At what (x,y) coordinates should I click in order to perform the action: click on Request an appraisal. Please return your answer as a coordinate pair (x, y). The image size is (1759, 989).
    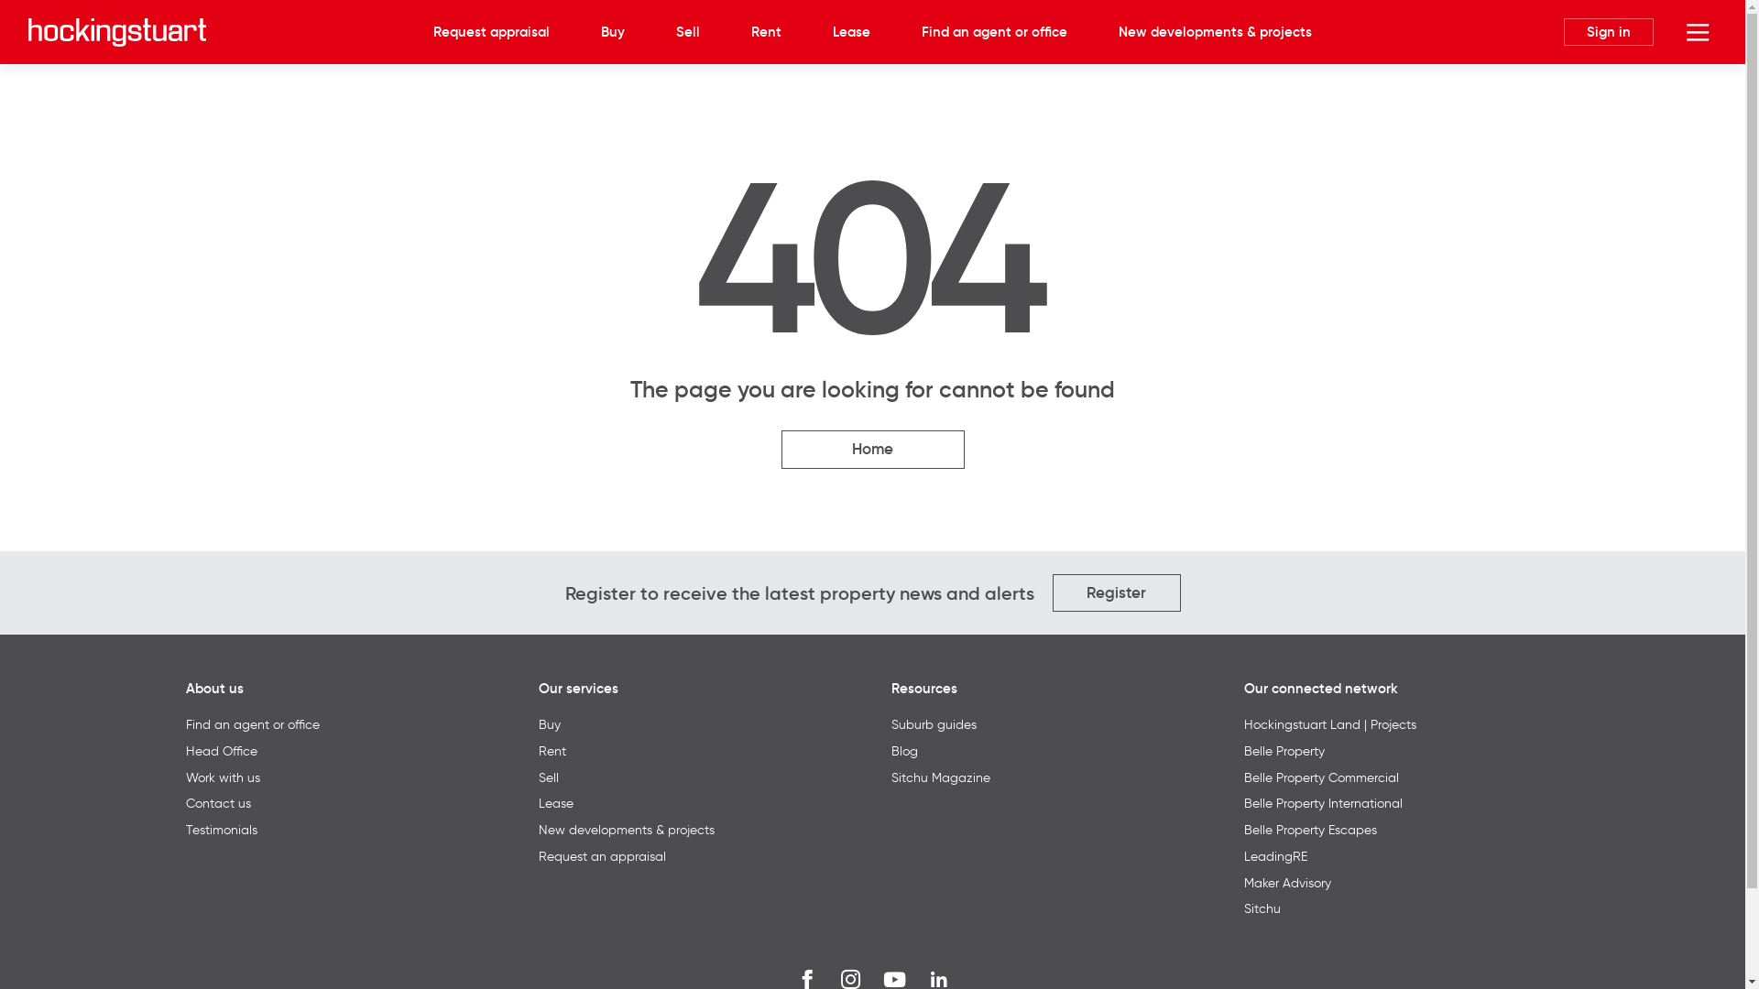
    Looking at the image, I should click on (603, 856).